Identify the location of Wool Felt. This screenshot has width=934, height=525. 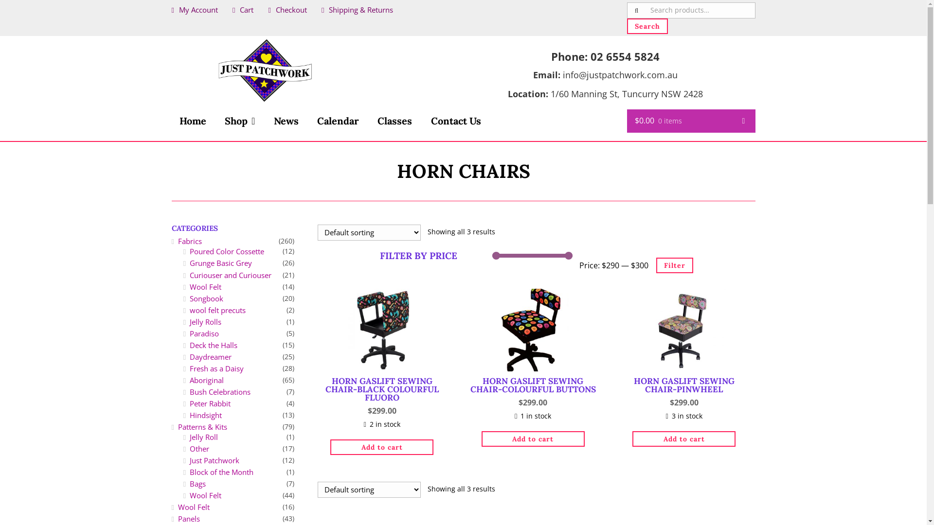
(205, 287).